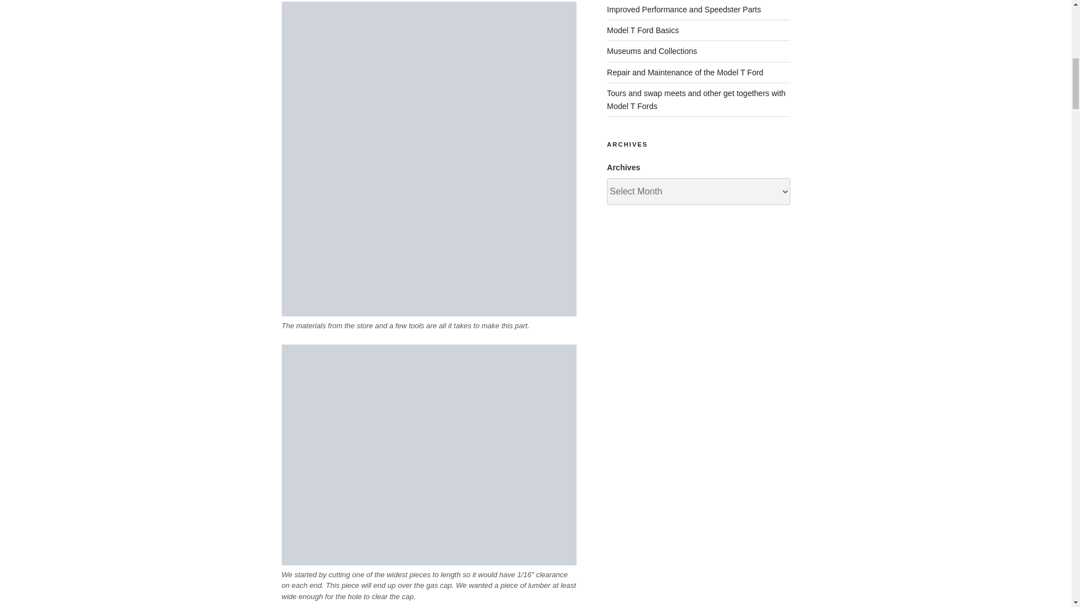 Image resolution: width=1080 pixels, height=607 pixels. What do you see at coordinates (651, 51) in the screenshot?
I see `Museums and Collections` at bounding box center [651, 51].